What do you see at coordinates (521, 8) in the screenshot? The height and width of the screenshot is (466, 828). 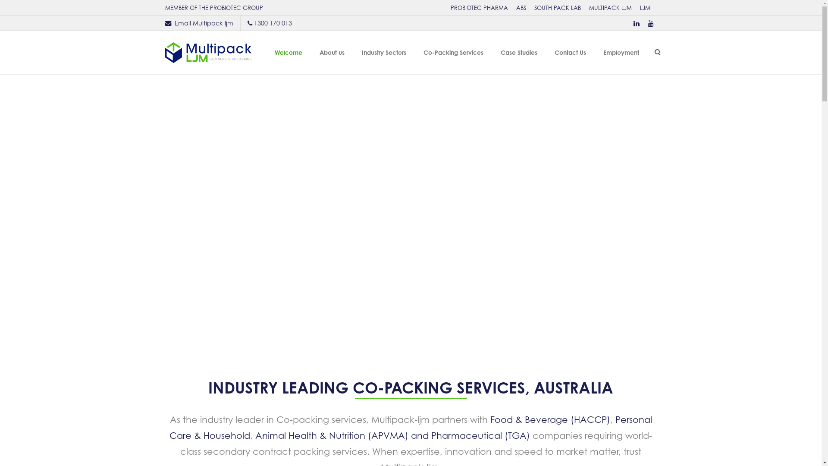 I see `ABS` at bounding box center [521, 8].